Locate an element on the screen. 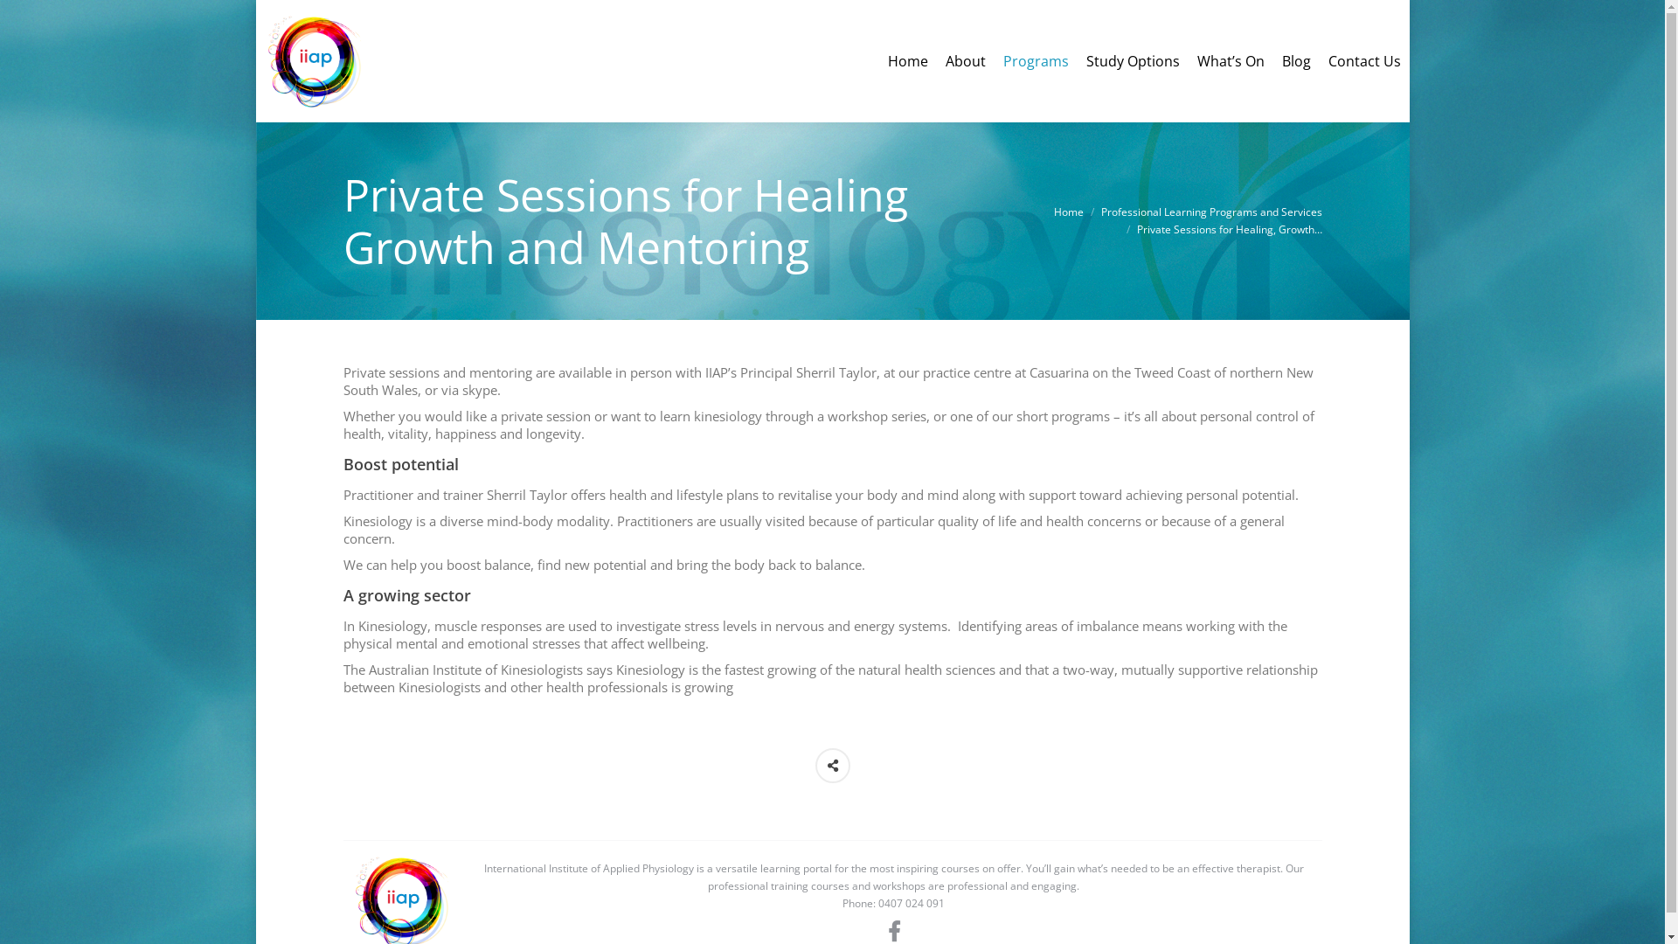 The image size is (1678, 944). Home is located at coordinates (1069, 212).